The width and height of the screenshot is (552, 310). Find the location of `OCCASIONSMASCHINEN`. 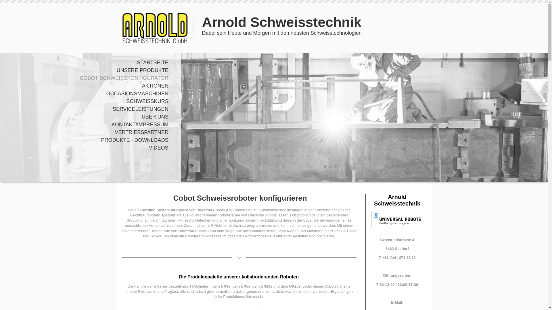

OCCASIONSMASCHINEN is located at coordinates (87, 94).